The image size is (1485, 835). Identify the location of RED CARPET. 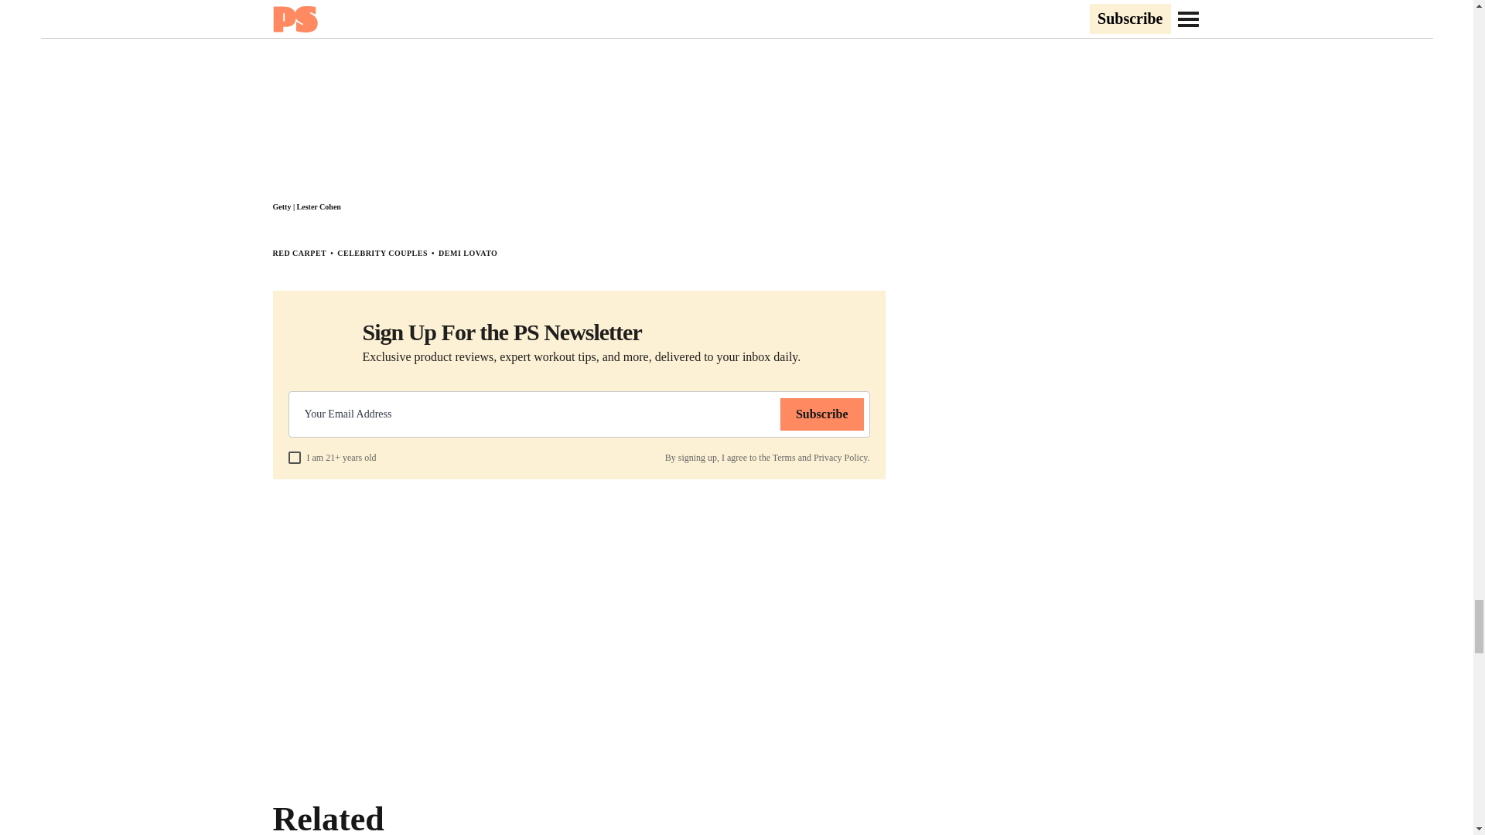
(299, 252).